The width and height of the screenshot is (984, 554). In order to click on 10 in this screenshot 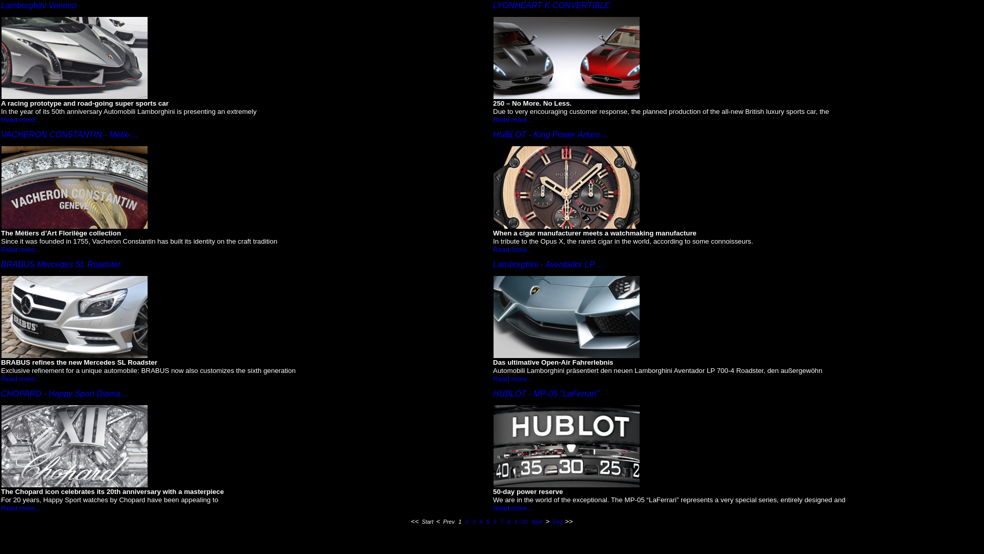, I will do `click(524, 522)`.